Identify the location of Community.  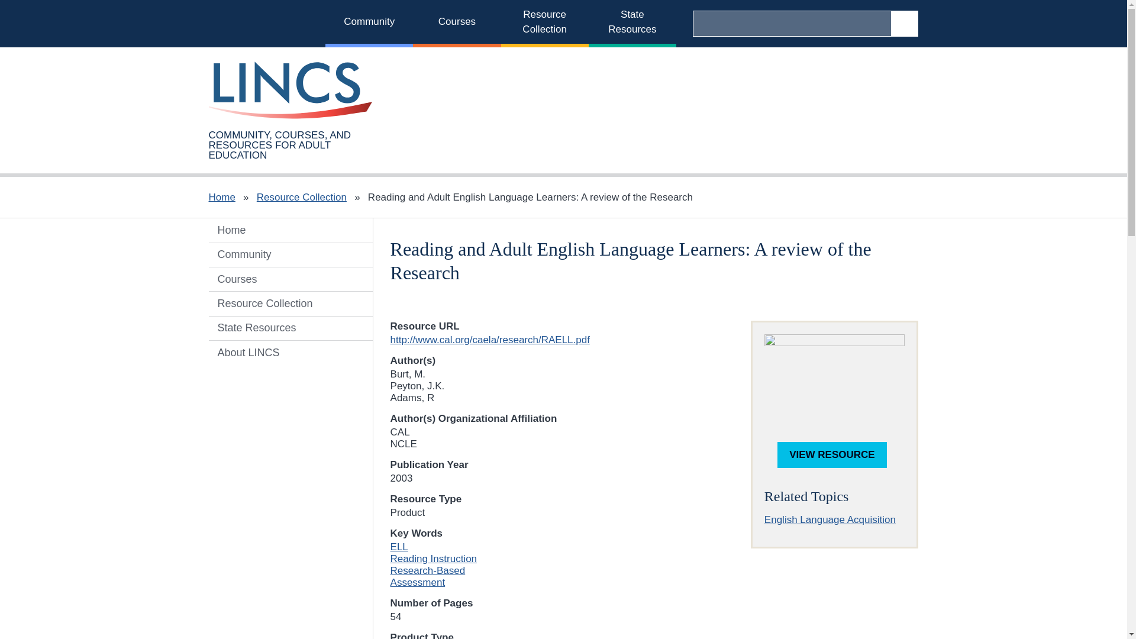
(369, 24).